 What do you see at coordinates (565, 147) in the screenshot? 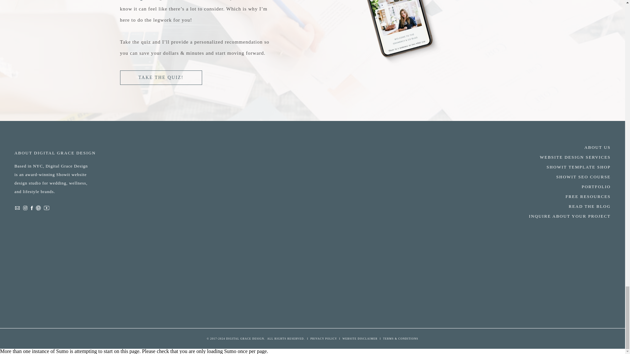
I see `ABOUT US` at bounding box center [565, 147].